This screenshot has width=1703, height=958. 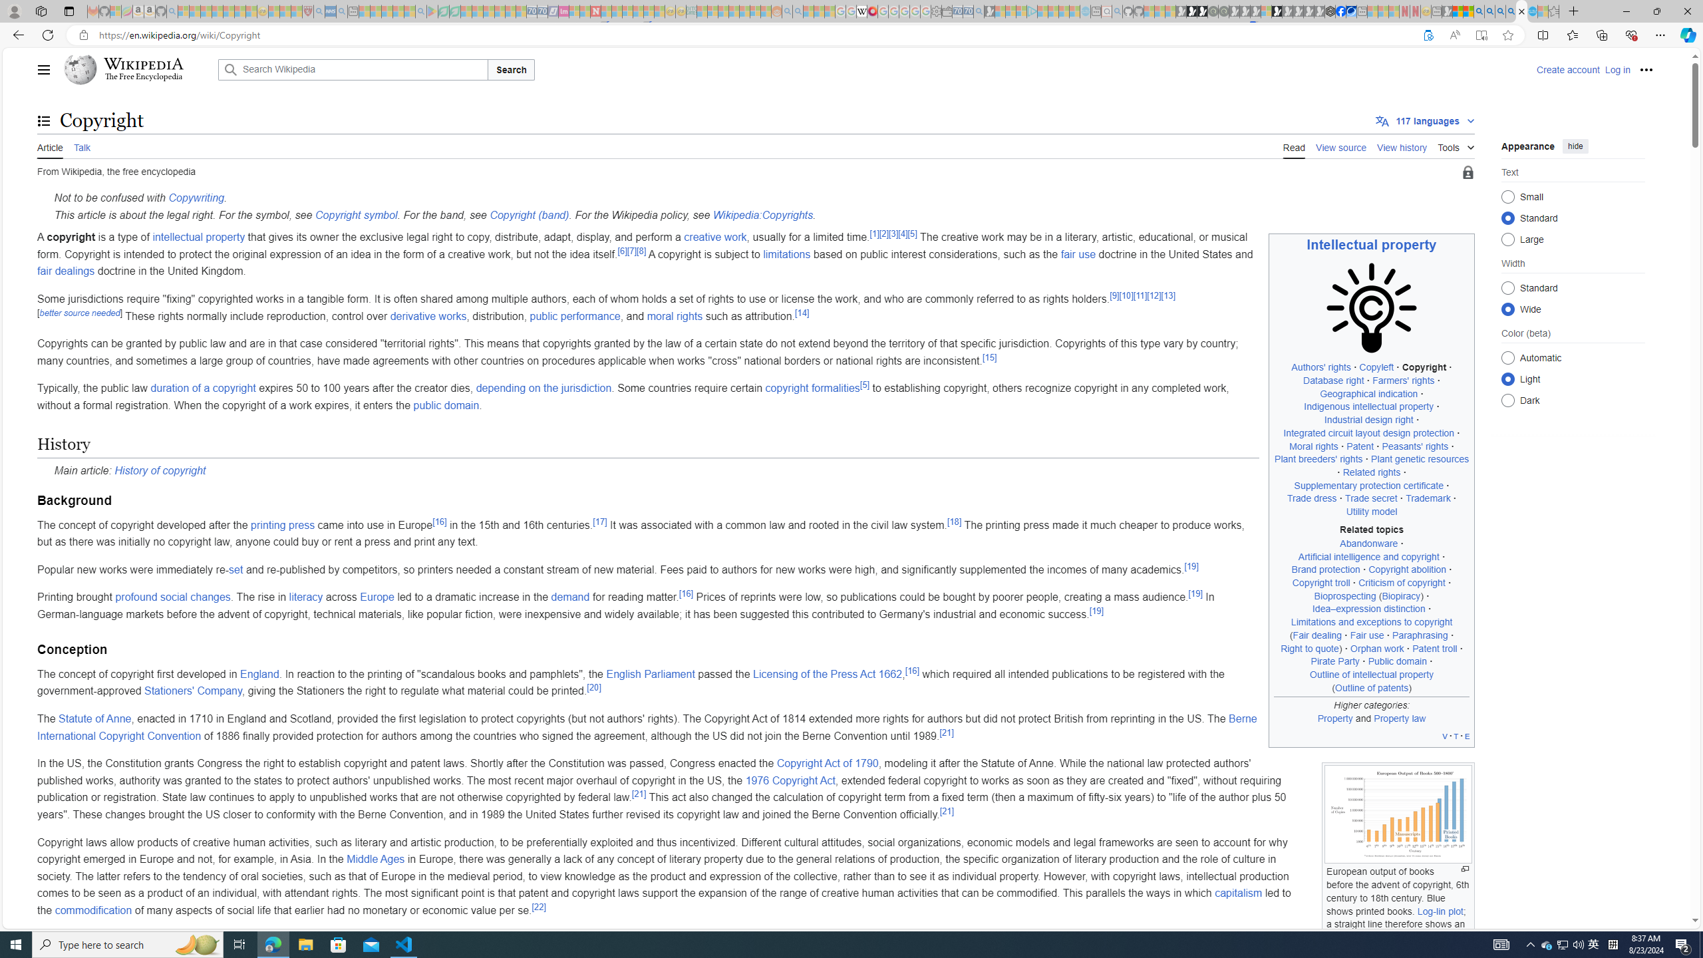 What do you see at coordinates (67, 271) in the screenshot?
I see `fair dealings` at bounding box center [67, 271].